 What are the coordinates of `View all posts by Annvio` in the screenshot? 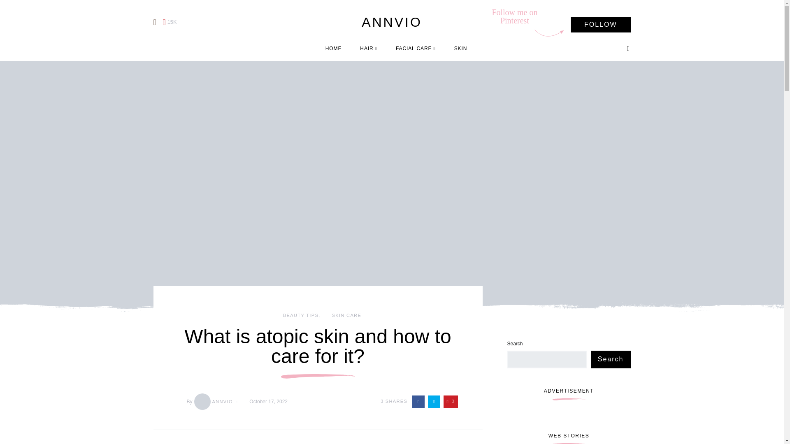 It's located at (213, 401).